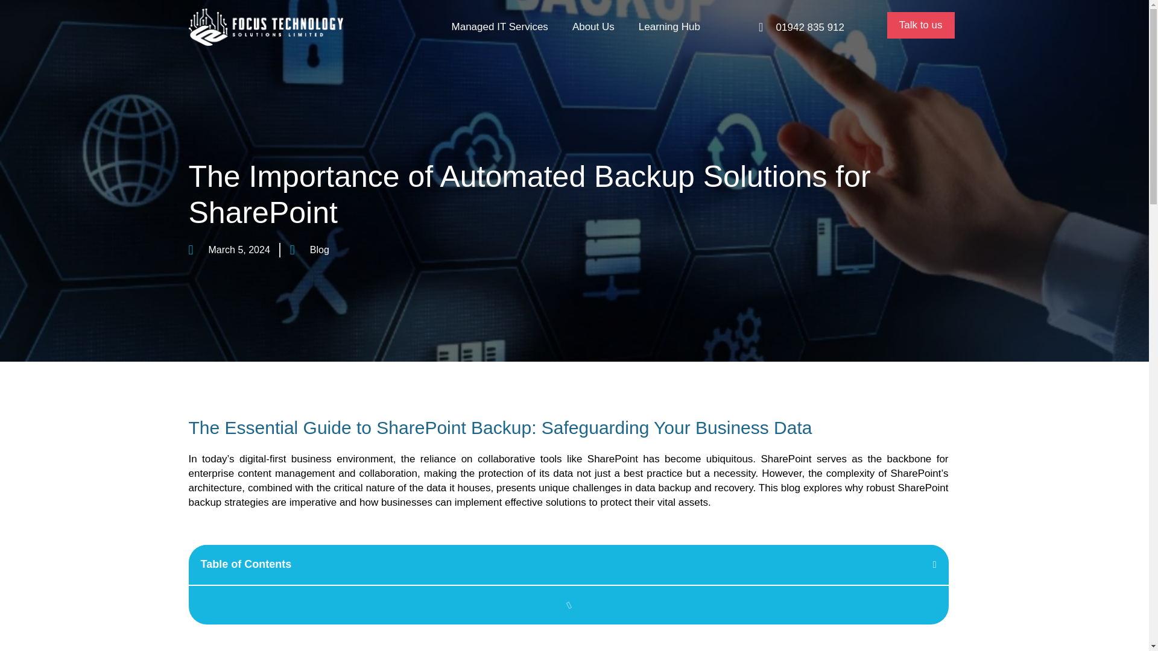  What do you see at coordinates (669, 27) in the screenshot?
I see `Learning Hub` at bounding box center [669, 27].